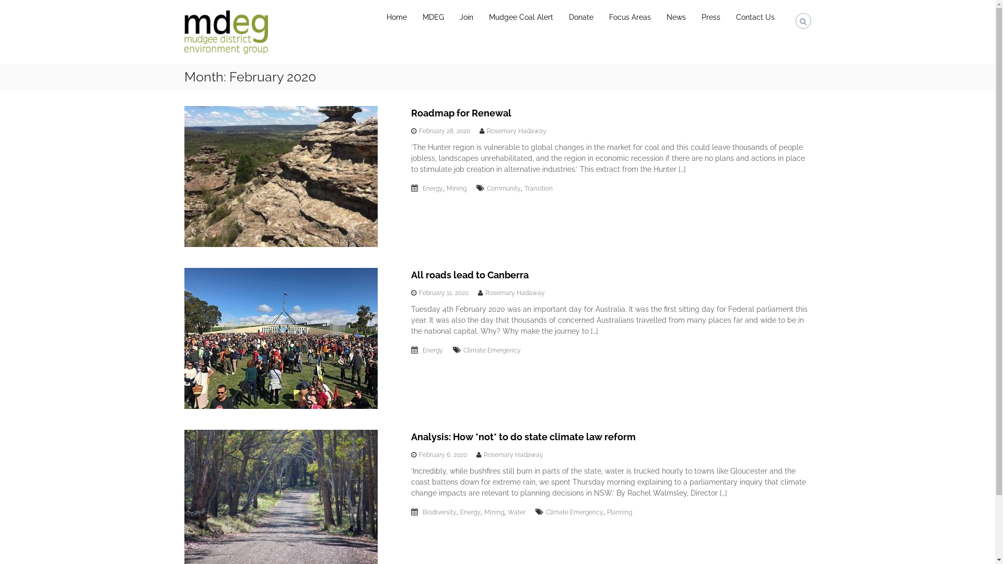  What do you see at coordinates (539, 189) in the screenshot?
I see `Transition` at bounding box center [539, 189].